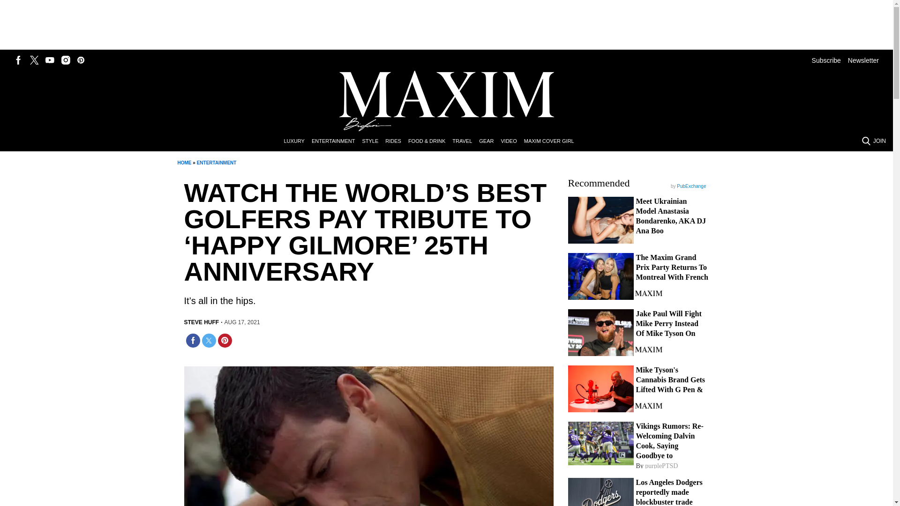  Describe the element at coordinates (192, 340) in the screenshot. I see `Share on Facebook` at that location.